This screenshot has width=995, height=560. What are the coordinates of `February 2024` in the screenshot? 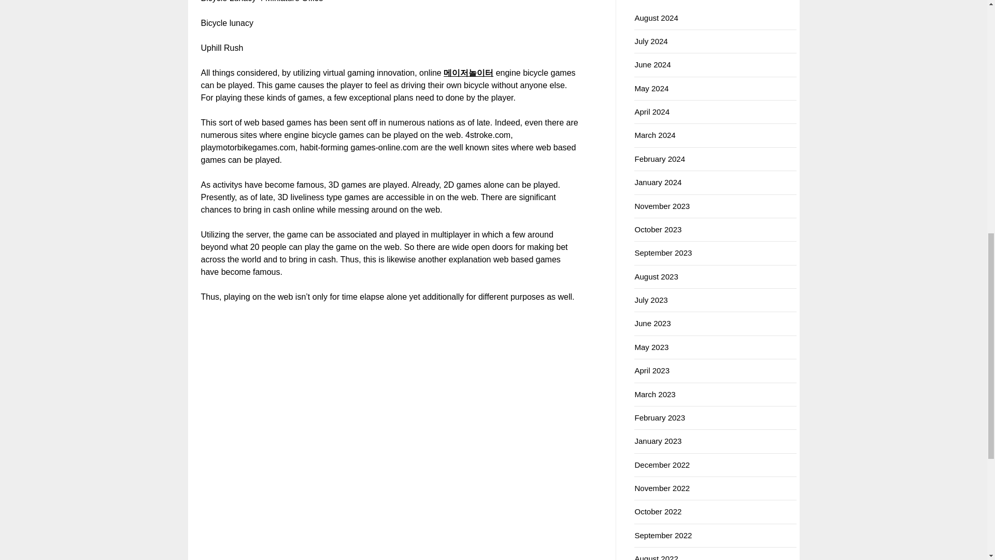 It's located at (660, 159).